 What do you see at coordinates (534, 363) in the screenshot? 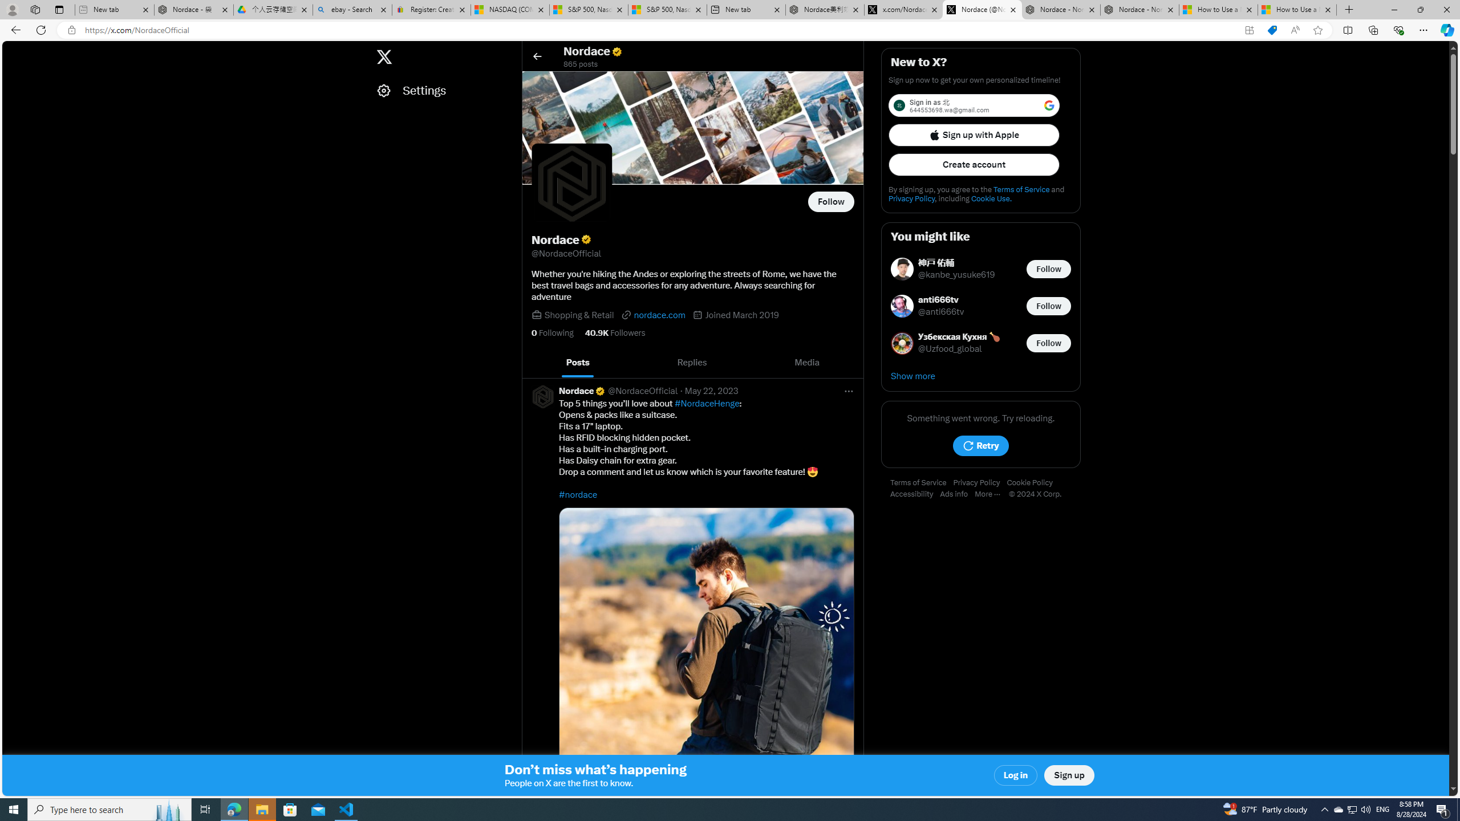
I see `Previous` at bounding box center [534, 363].